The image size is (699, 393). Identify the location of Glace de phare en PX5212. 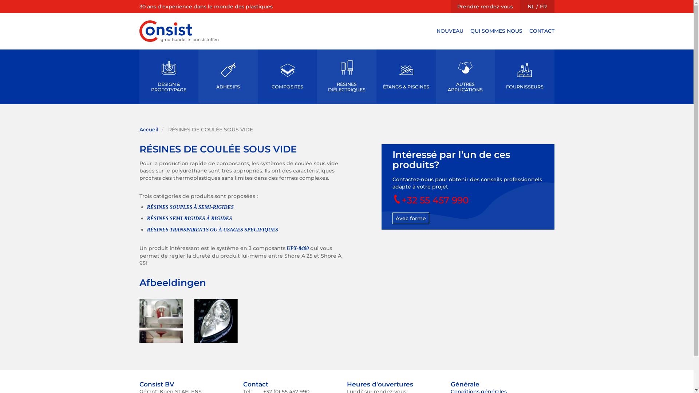
(216, 321).